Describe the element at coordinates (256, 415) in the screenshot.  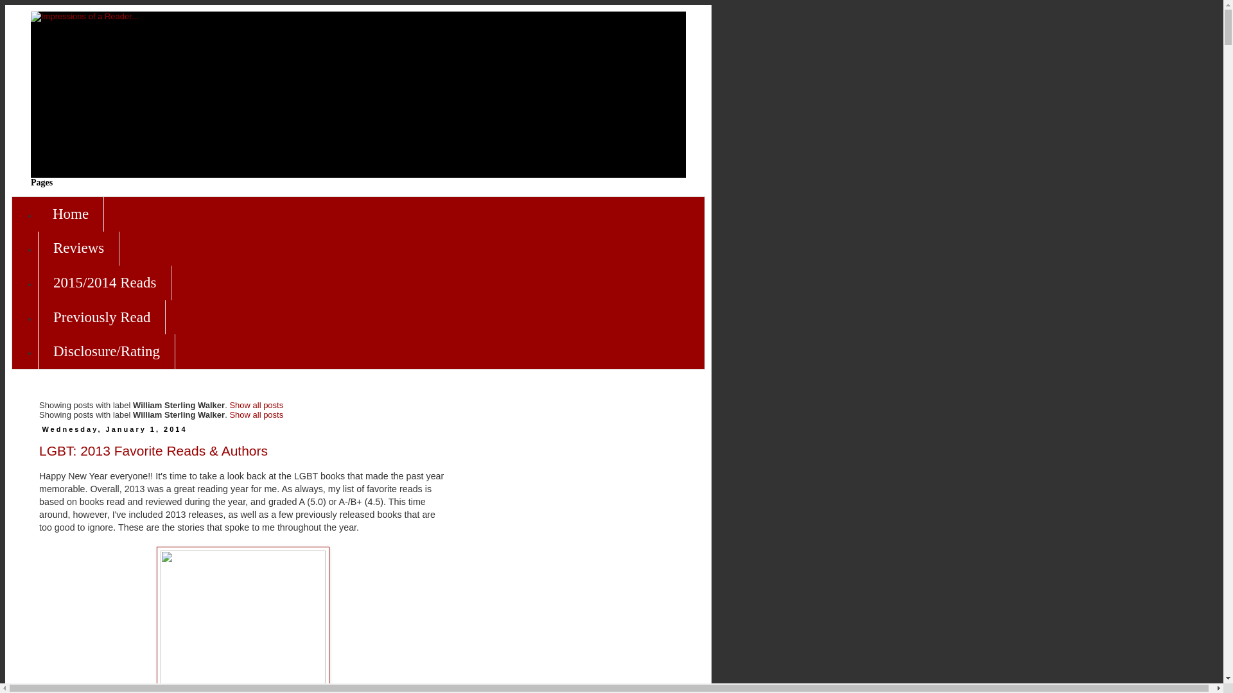
I see `Show all posts` at that location.